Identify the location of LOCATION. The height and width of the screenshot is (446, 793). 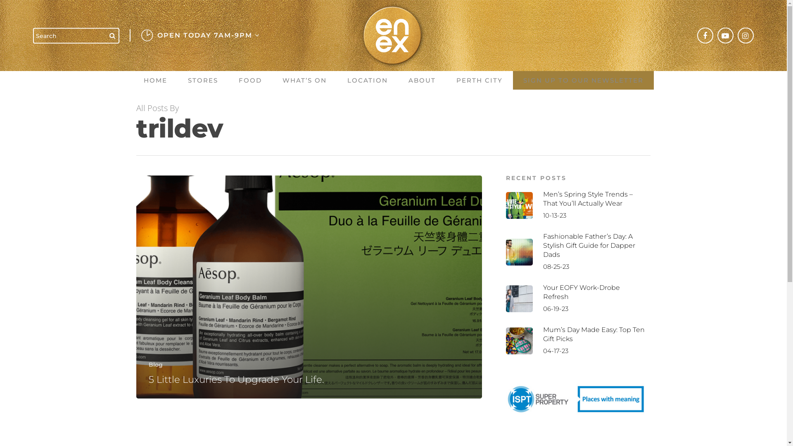
(368, 80).